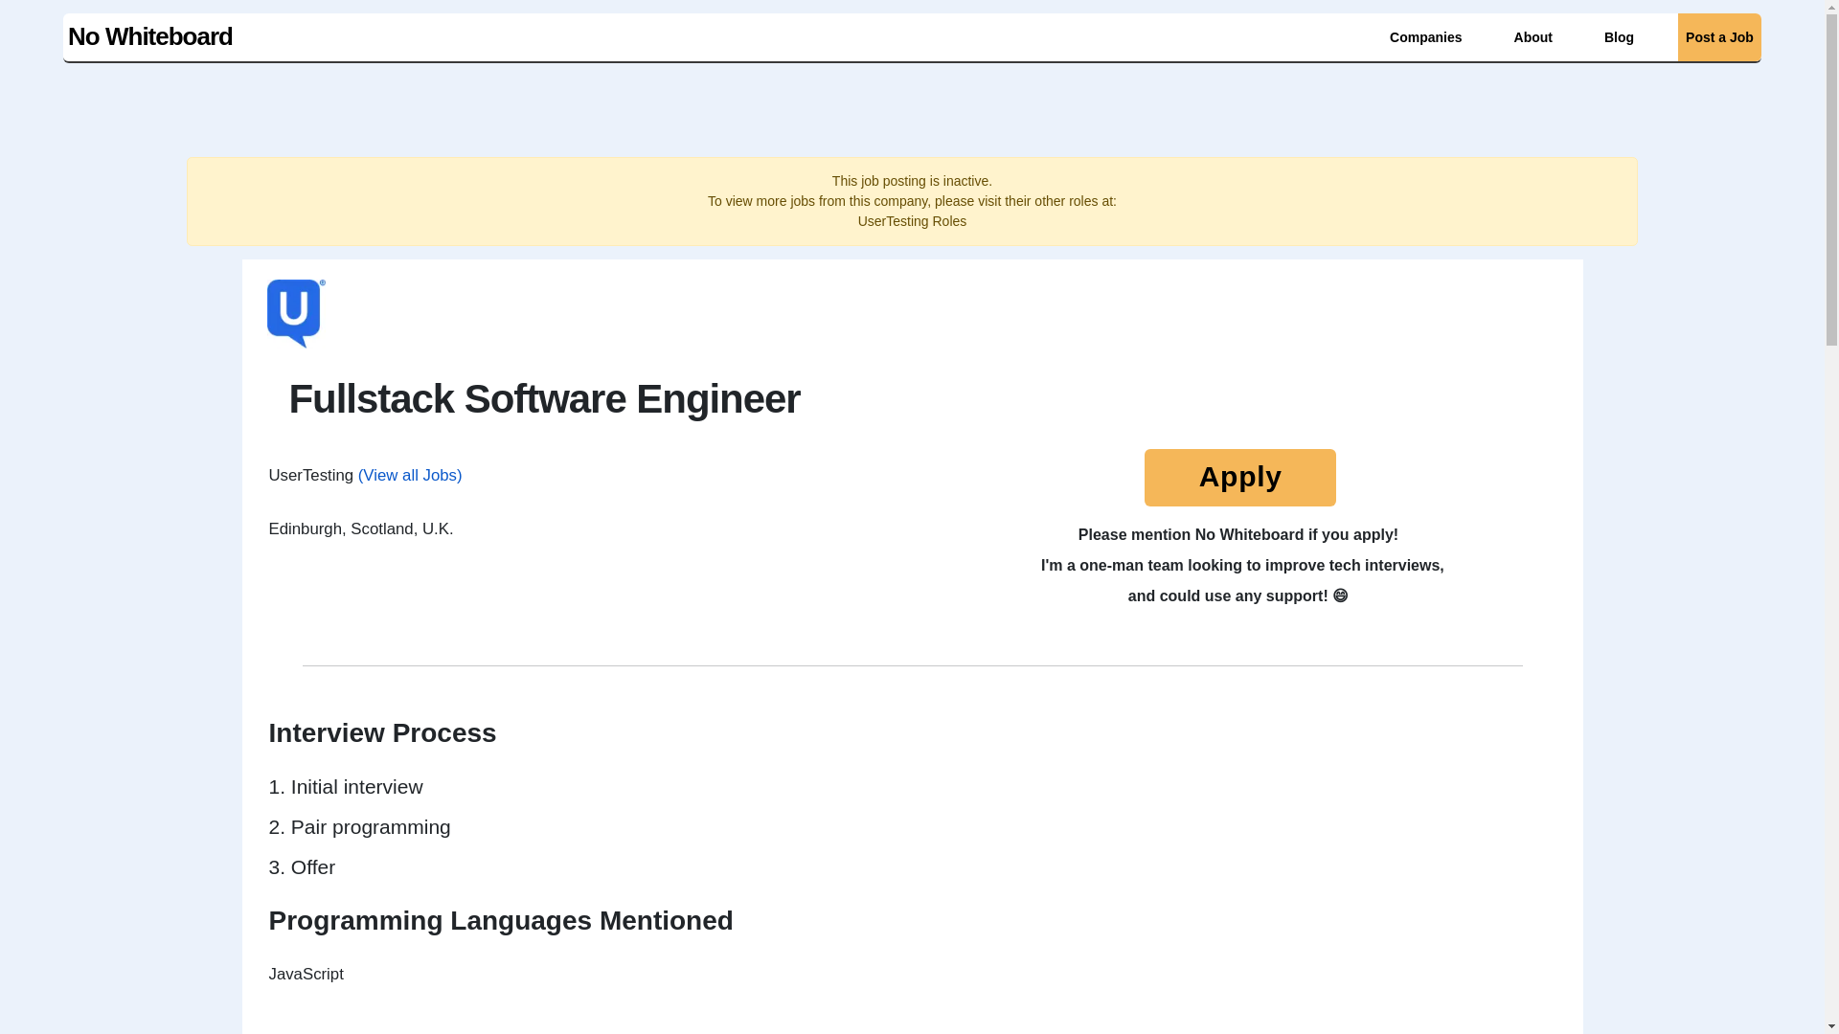  I want to click on Blog, so click(1614, 36).